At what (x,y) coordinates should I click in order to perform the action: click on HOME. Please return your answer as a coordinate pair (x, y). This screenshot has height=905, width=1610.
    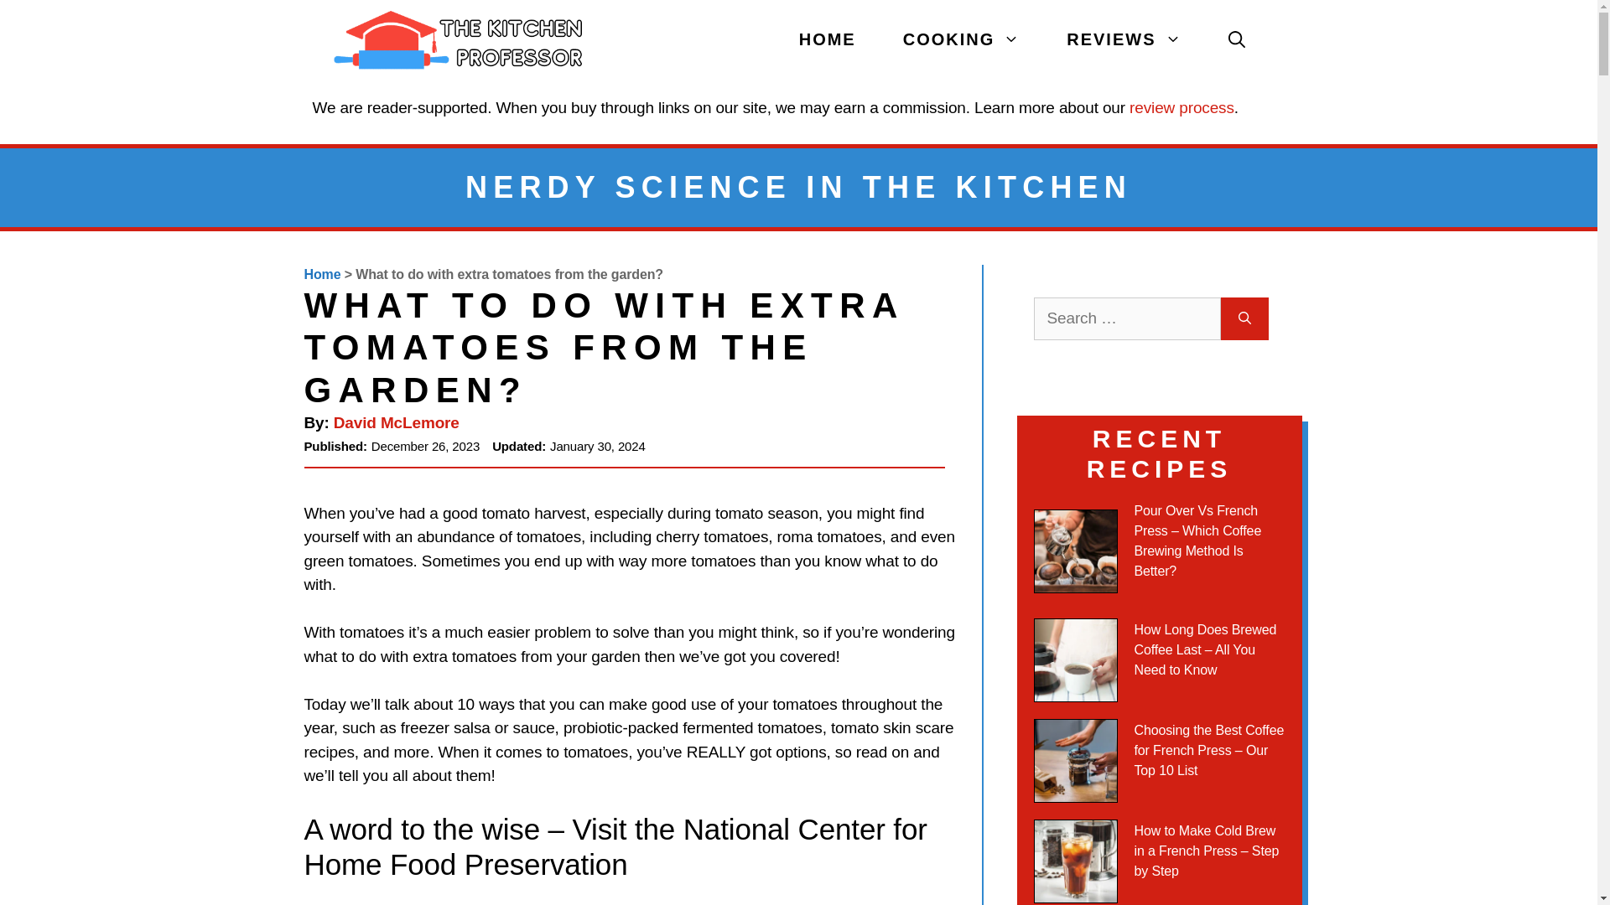
    Looking at the image, I should click on (827, 40).